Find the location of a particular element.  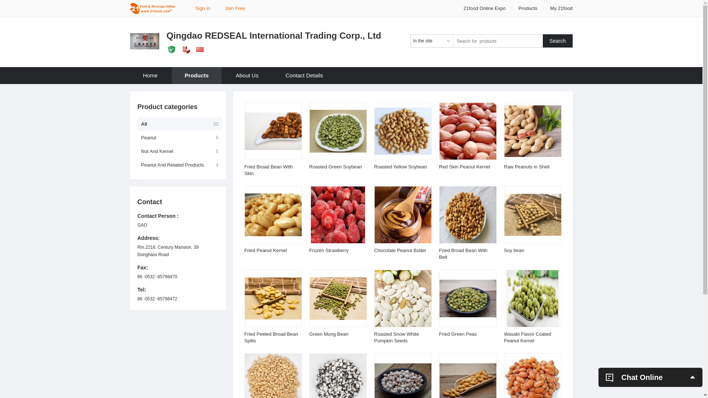

Sign in is located at coordinates (203, 8).